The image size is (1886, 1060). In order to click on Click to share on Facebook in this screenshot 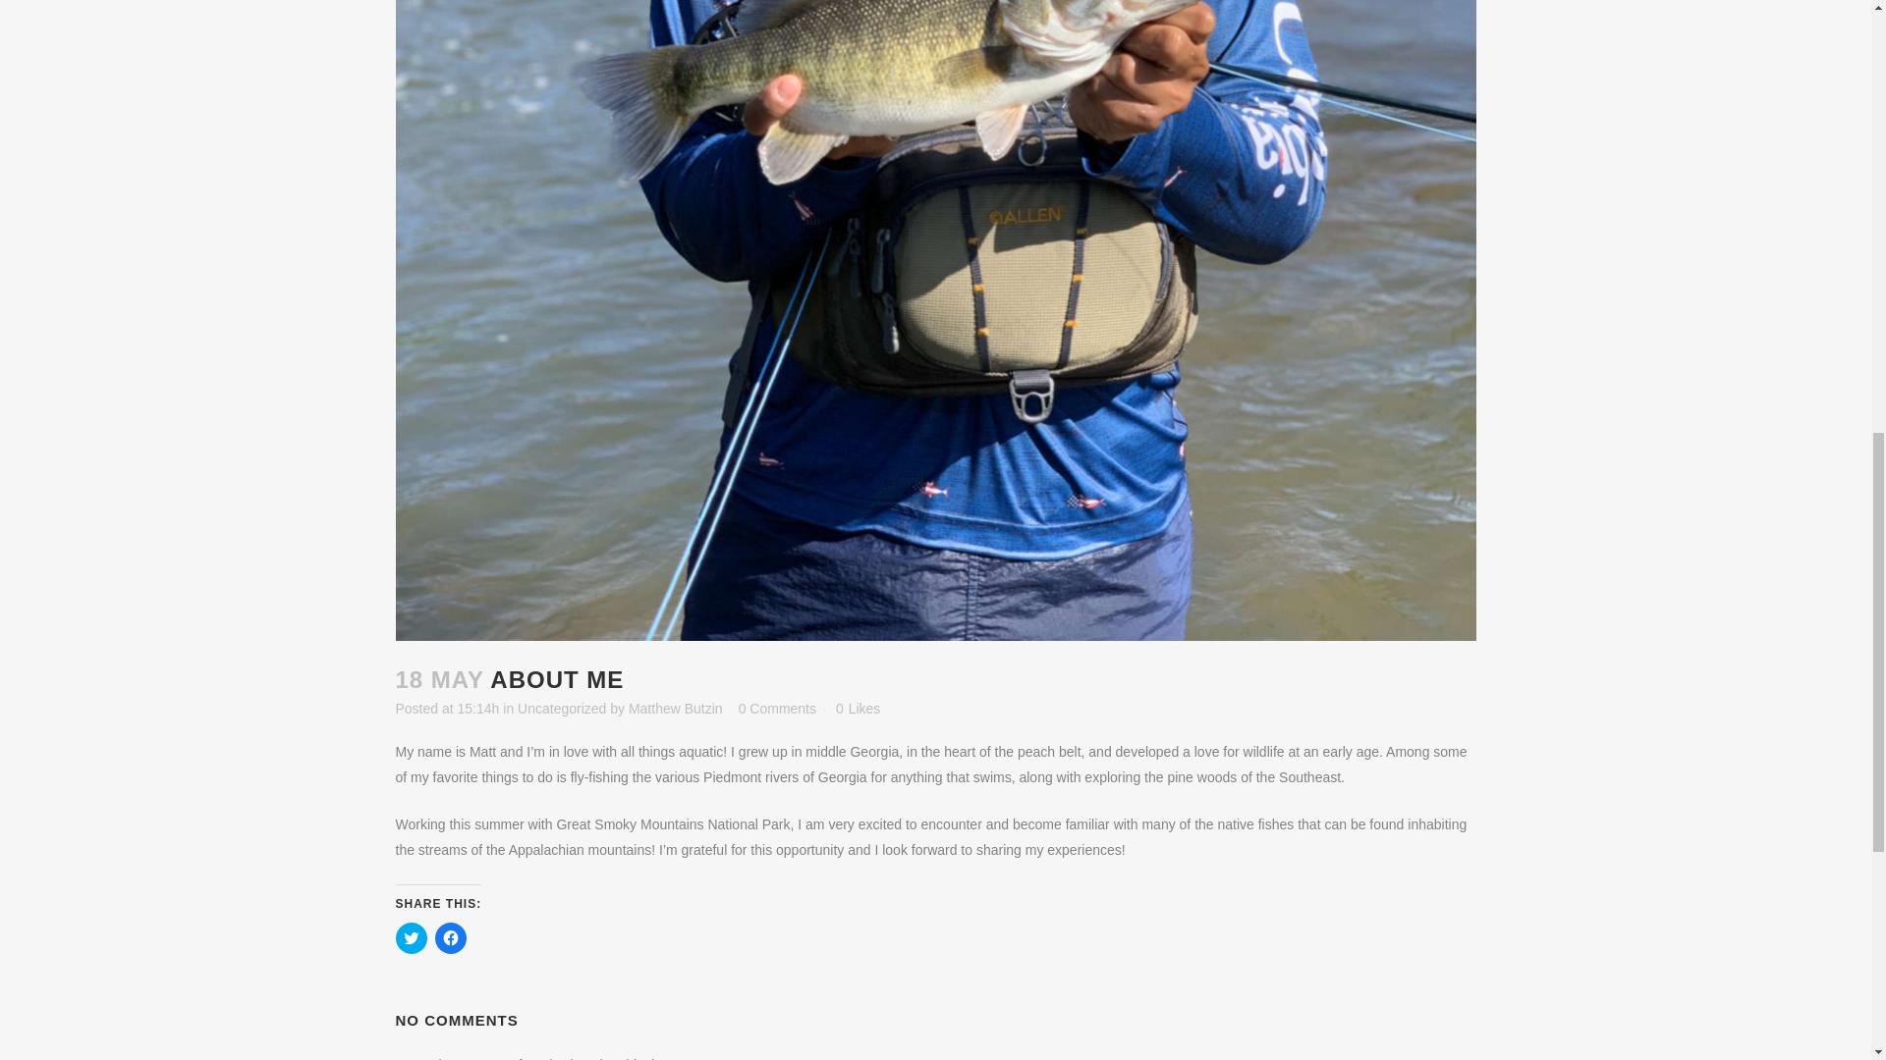, I will do `click(450, 938)`.